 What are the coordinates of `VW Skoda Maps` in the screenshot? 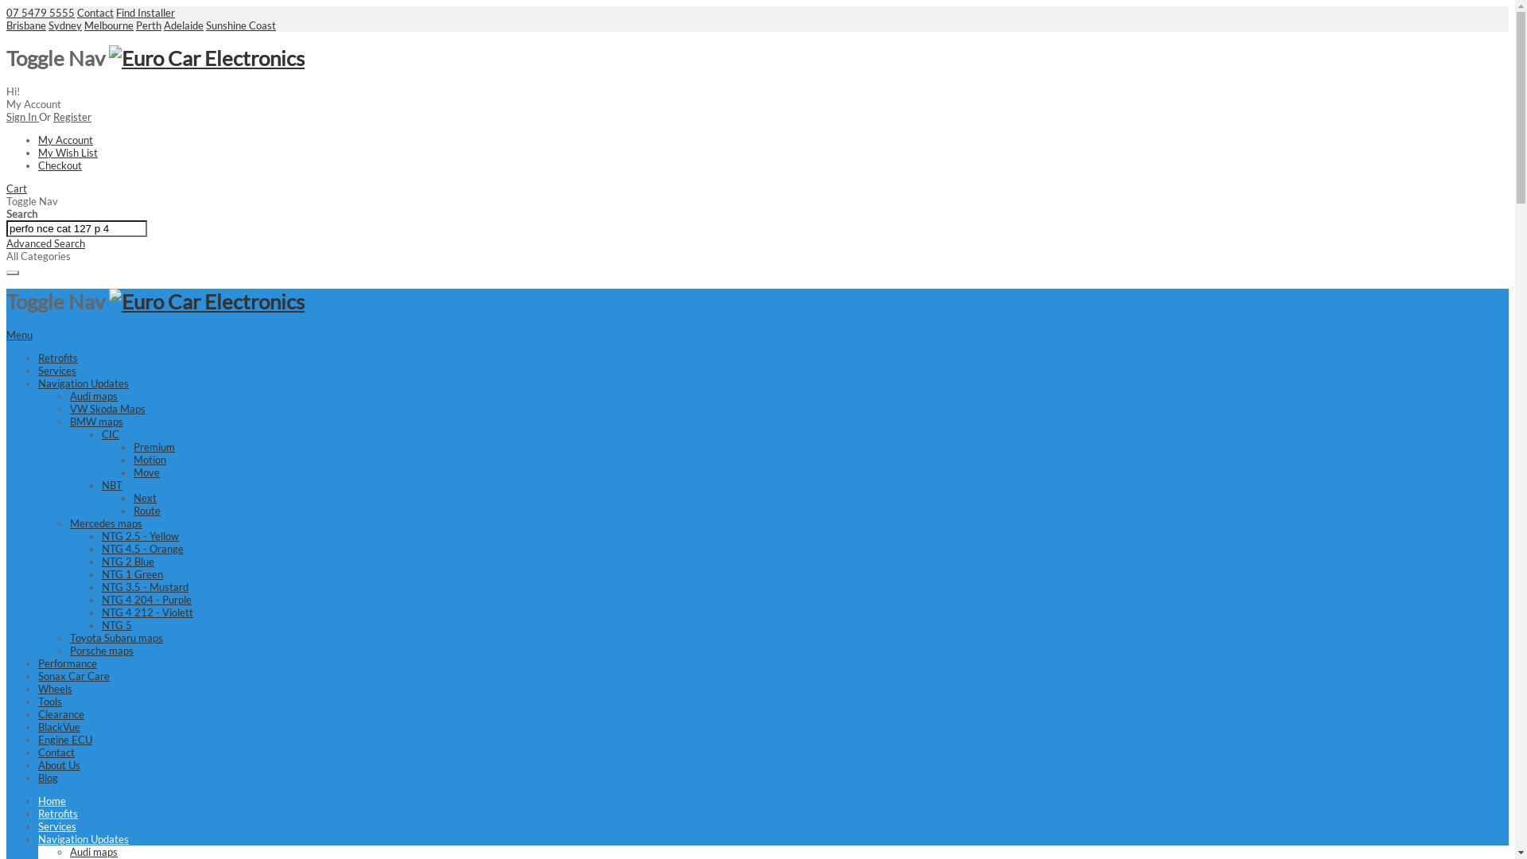 It's located at (108, 409).